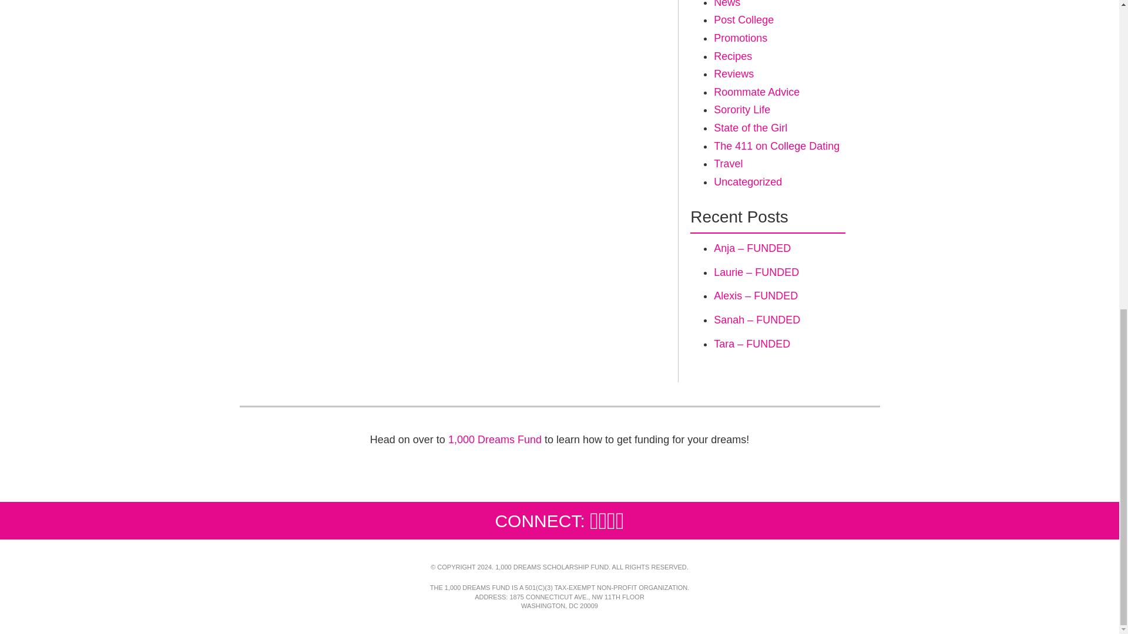 The image size is (1128, 634). What do you see at coordinates (744, 20) in the screenshot?
I see `Post College` at bounding box center [744, 20].